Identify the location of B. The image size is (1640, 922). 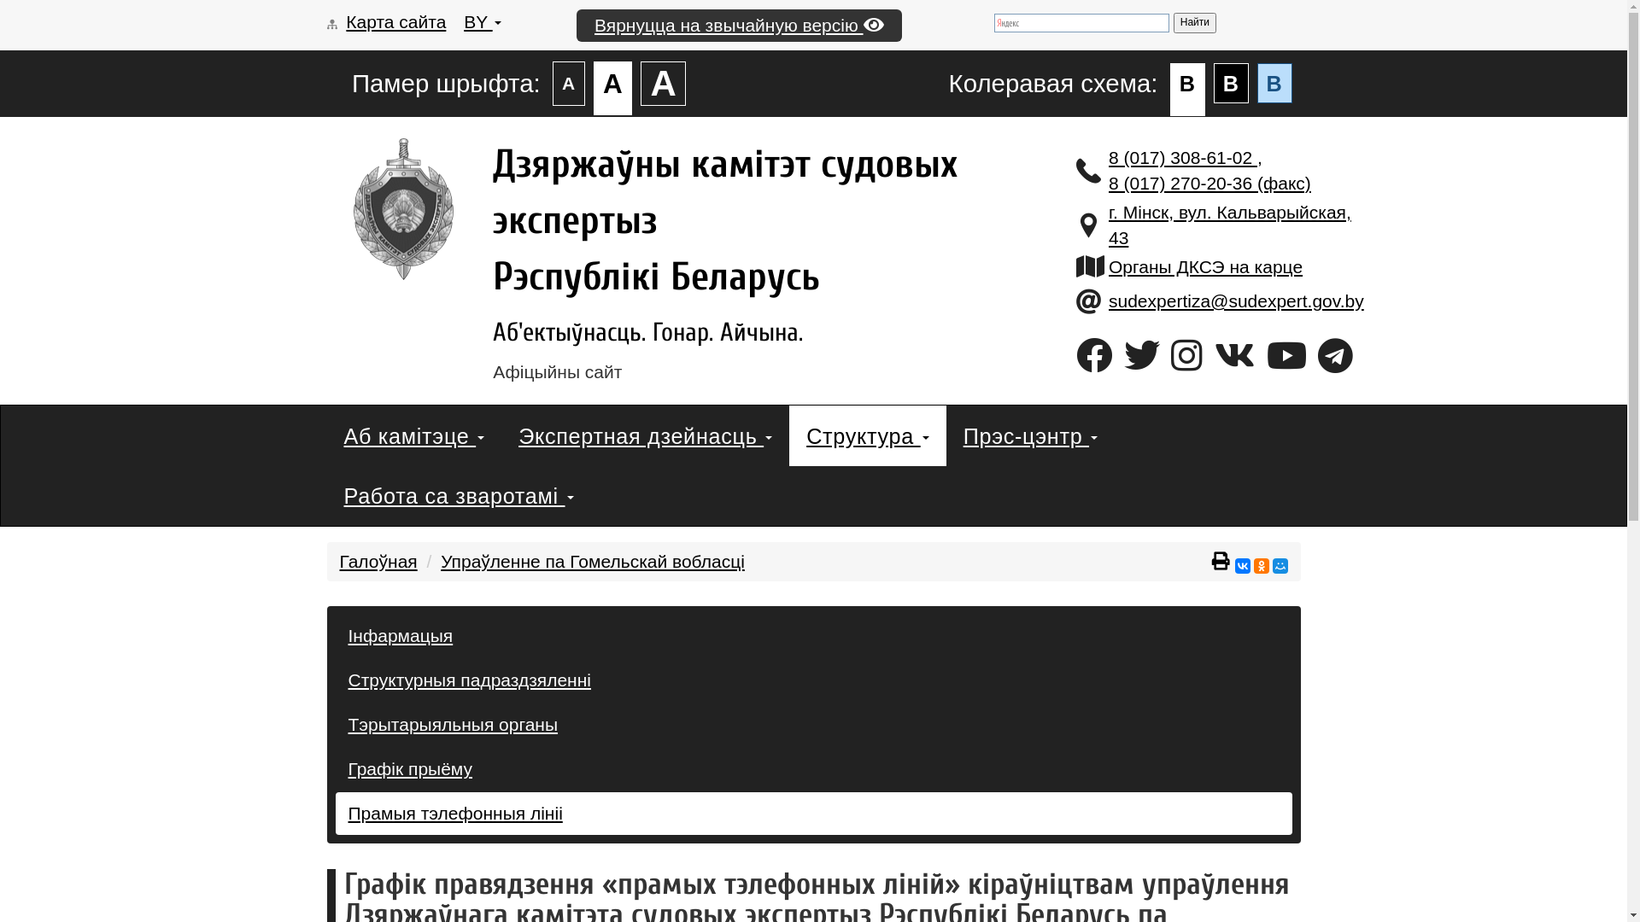
(1187, 90).